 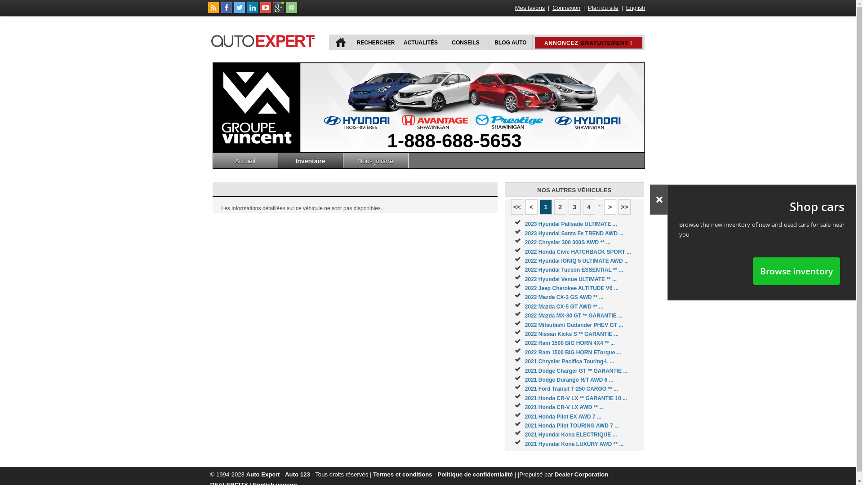 What do you see at coordinates (572, 288) in the screenshot?
I see `2022 Jeep Cherokee ALTITUDE V6 ...` at bounding box center [572, 288].